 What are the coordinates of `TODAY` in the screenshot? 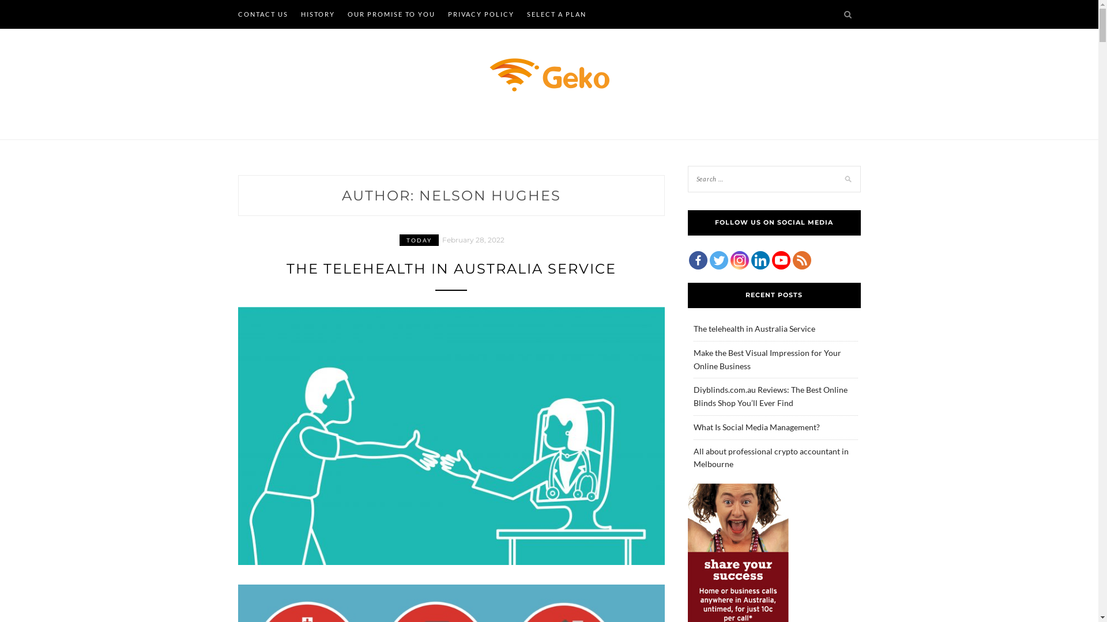 It's located at (419, 240).